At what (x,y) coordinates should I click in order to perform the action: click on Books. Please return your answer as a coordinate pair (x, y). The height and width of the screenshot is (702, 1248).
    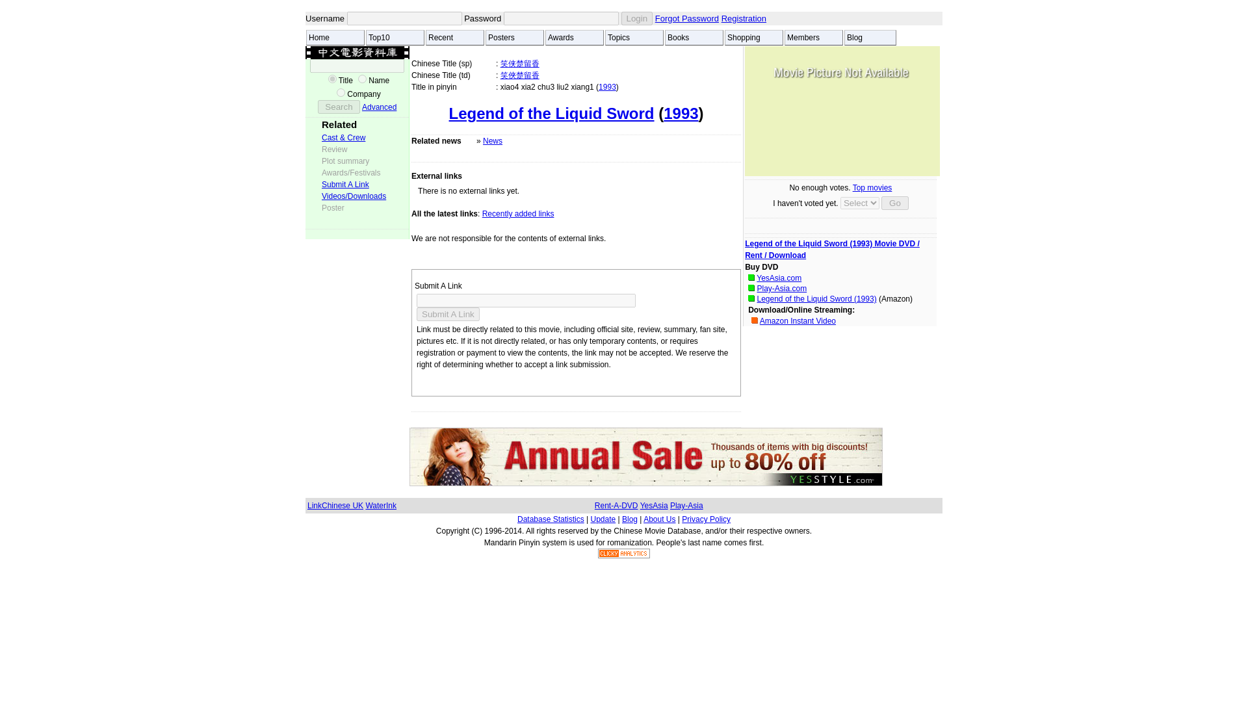
    Looking at the image, I should click on (694, 38).